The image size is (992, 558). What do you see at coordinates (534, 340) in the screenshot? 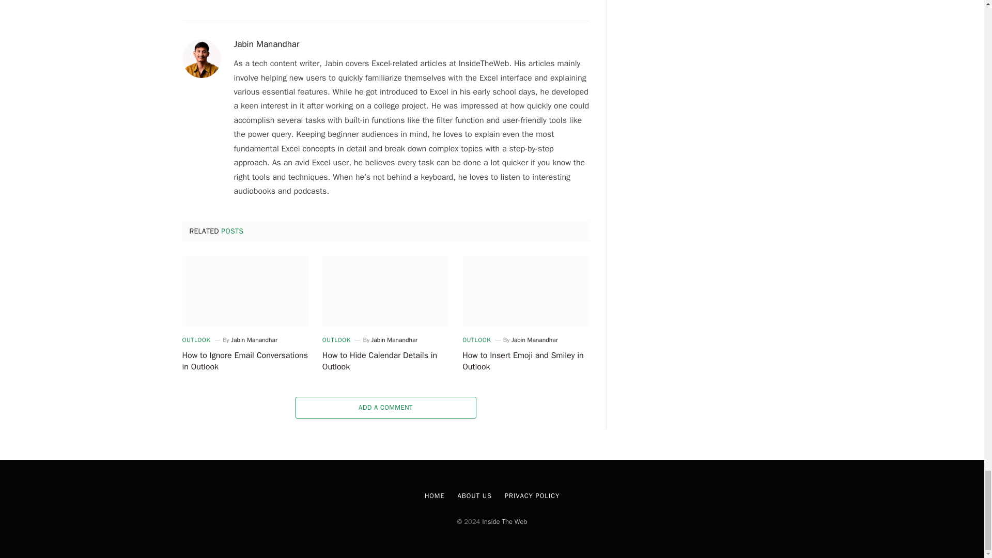
I see `Posts by Jabin Manandhar` at bounding box center [534, 340].